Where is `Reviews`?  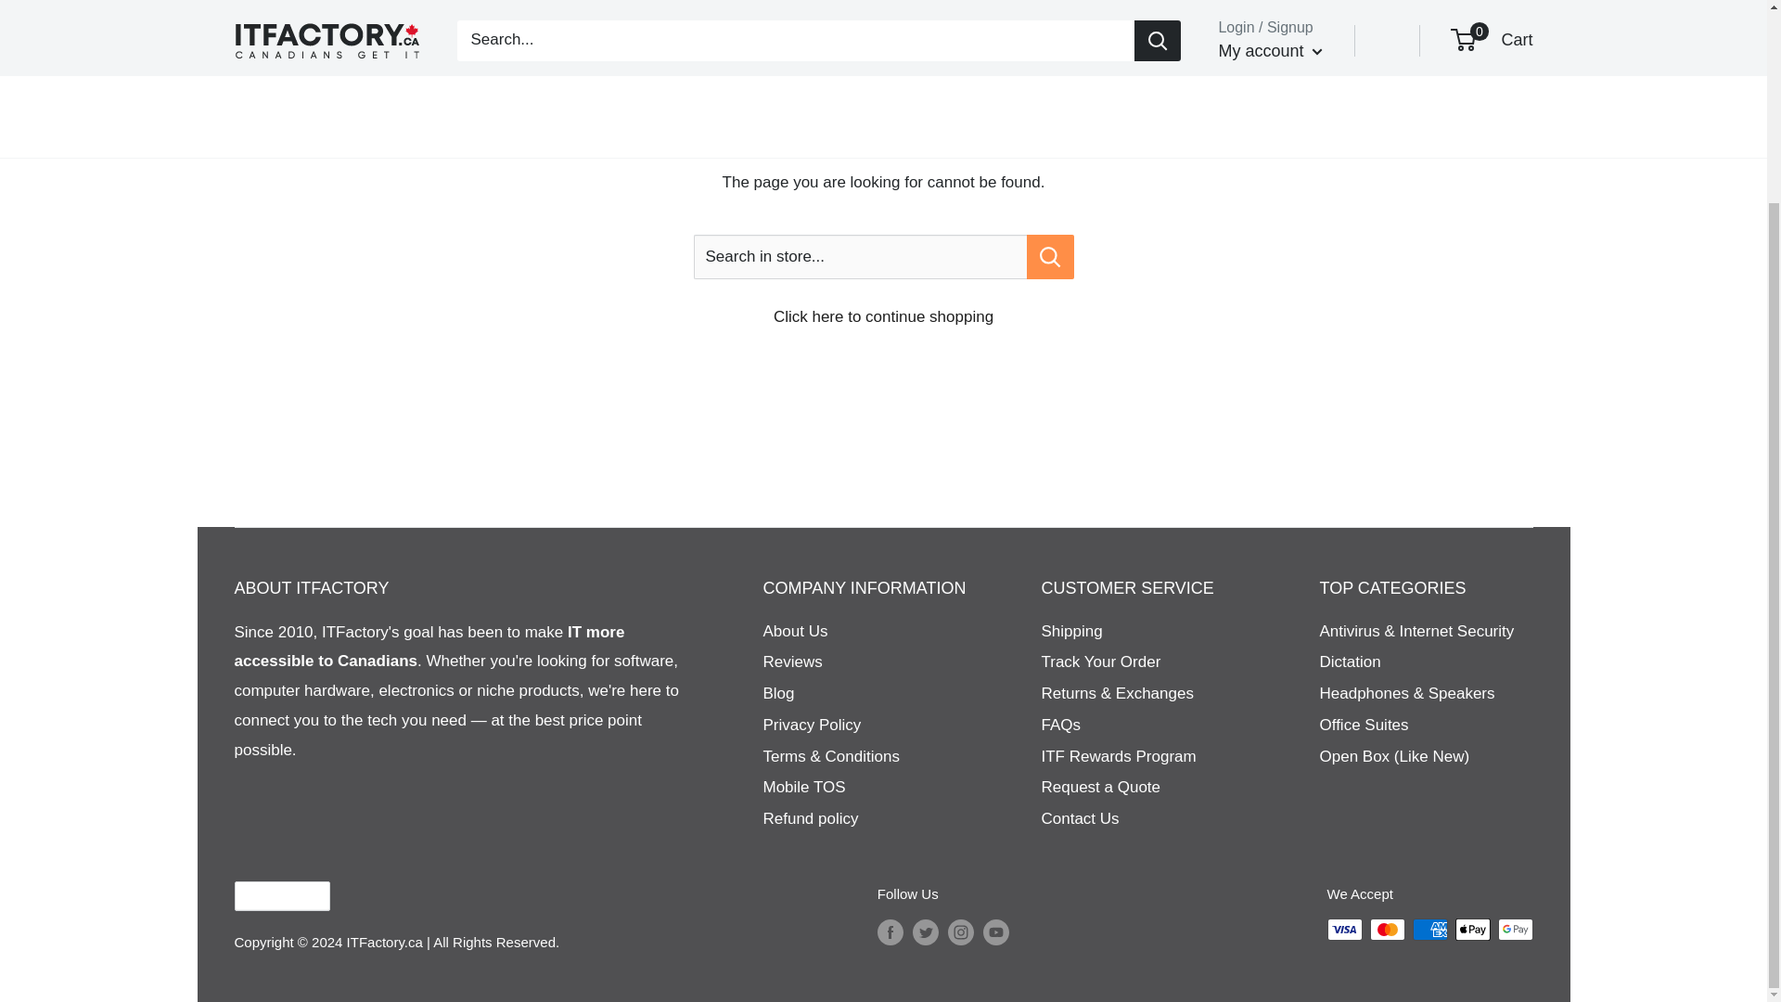
Reviews is located at coordinates (868, 662).